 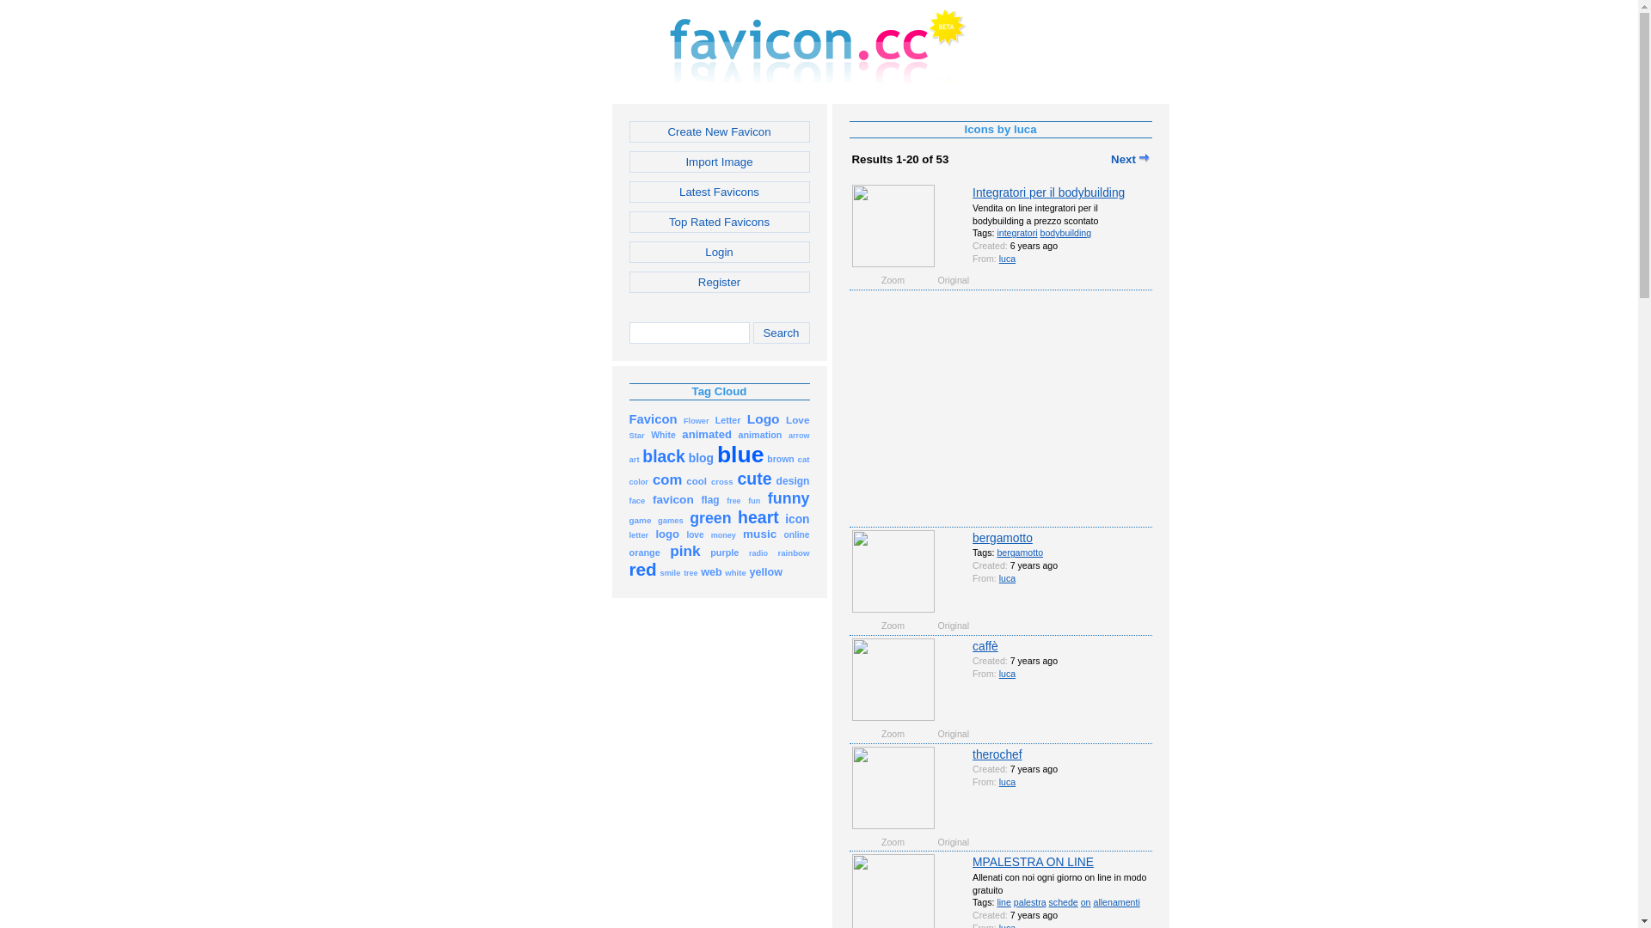 What do you see at coordinates (1008, 674) in the screenshot?
I see `luca` at bounding box center [1008, 674].